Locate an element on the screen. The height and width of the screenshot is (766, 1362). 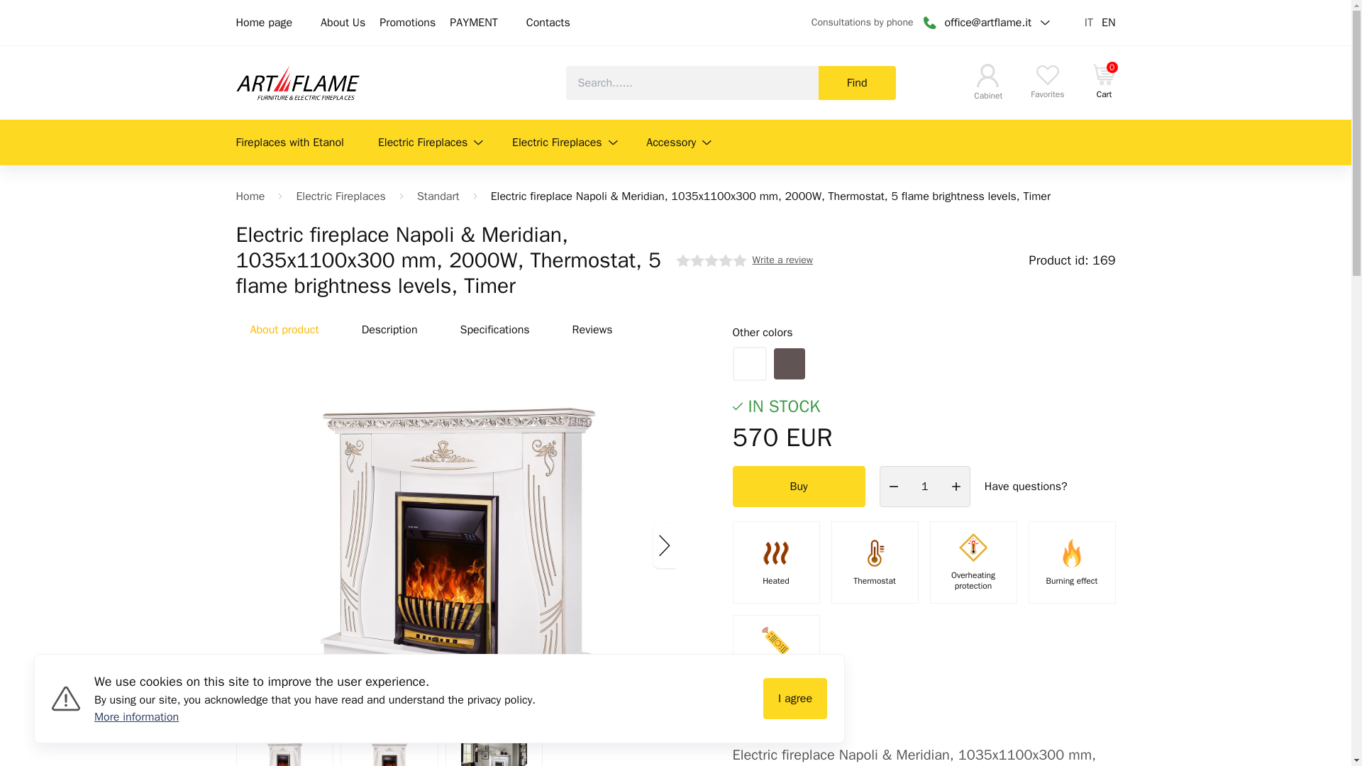
Electric Fireplaces is located at coordinates (1104, 81).